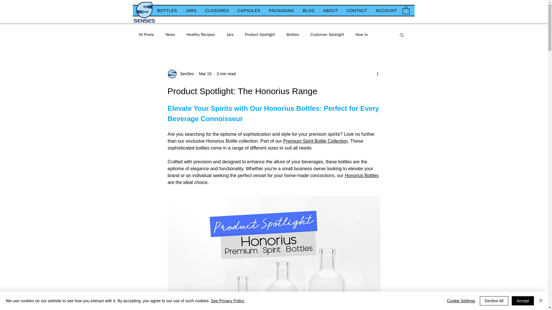  What do you see at coordinates (226, 73) in the screenshot?
I see `3 min read` at bounding box center [226, 73].